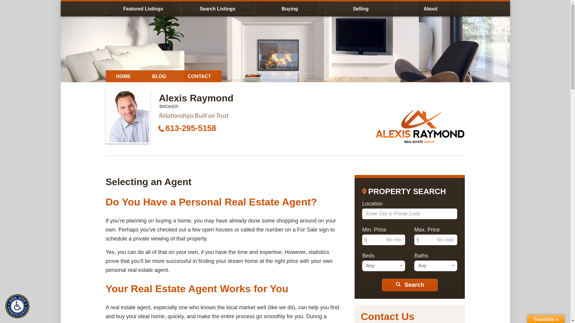  I want to click on Buying, so click(290, 9).